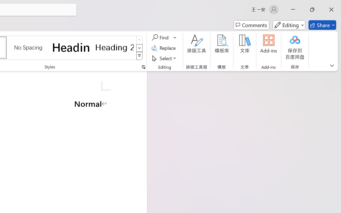  Describe the element at coordinates (71, 47) in the screenshot. I see `Heading 1` at that location.